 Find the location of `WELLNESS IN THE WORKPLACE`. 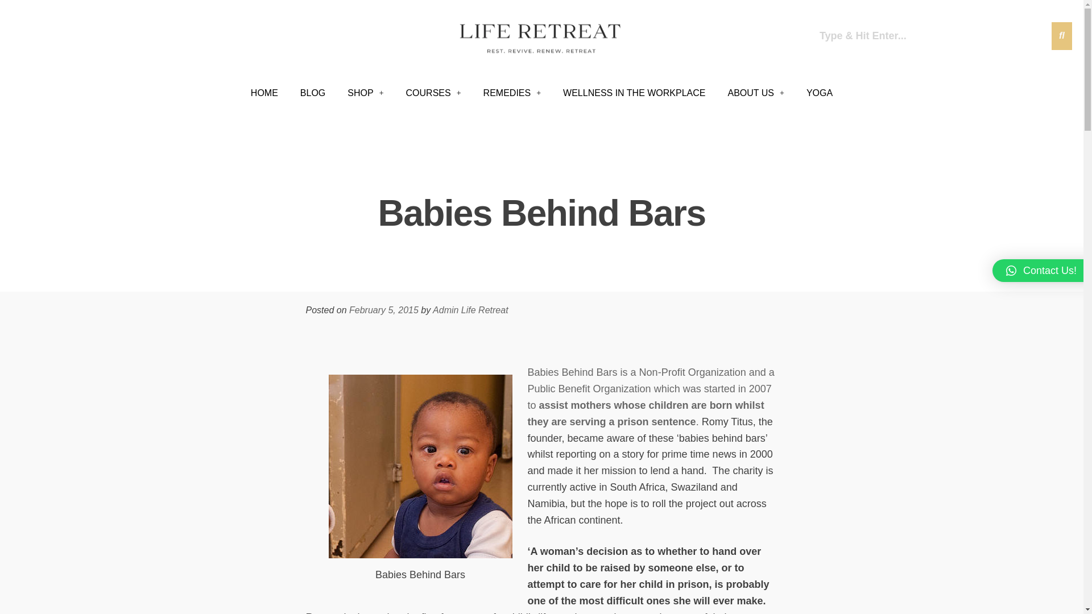

WELLNESS IN THE WORKPLACE is located at coordinates (634, 93).